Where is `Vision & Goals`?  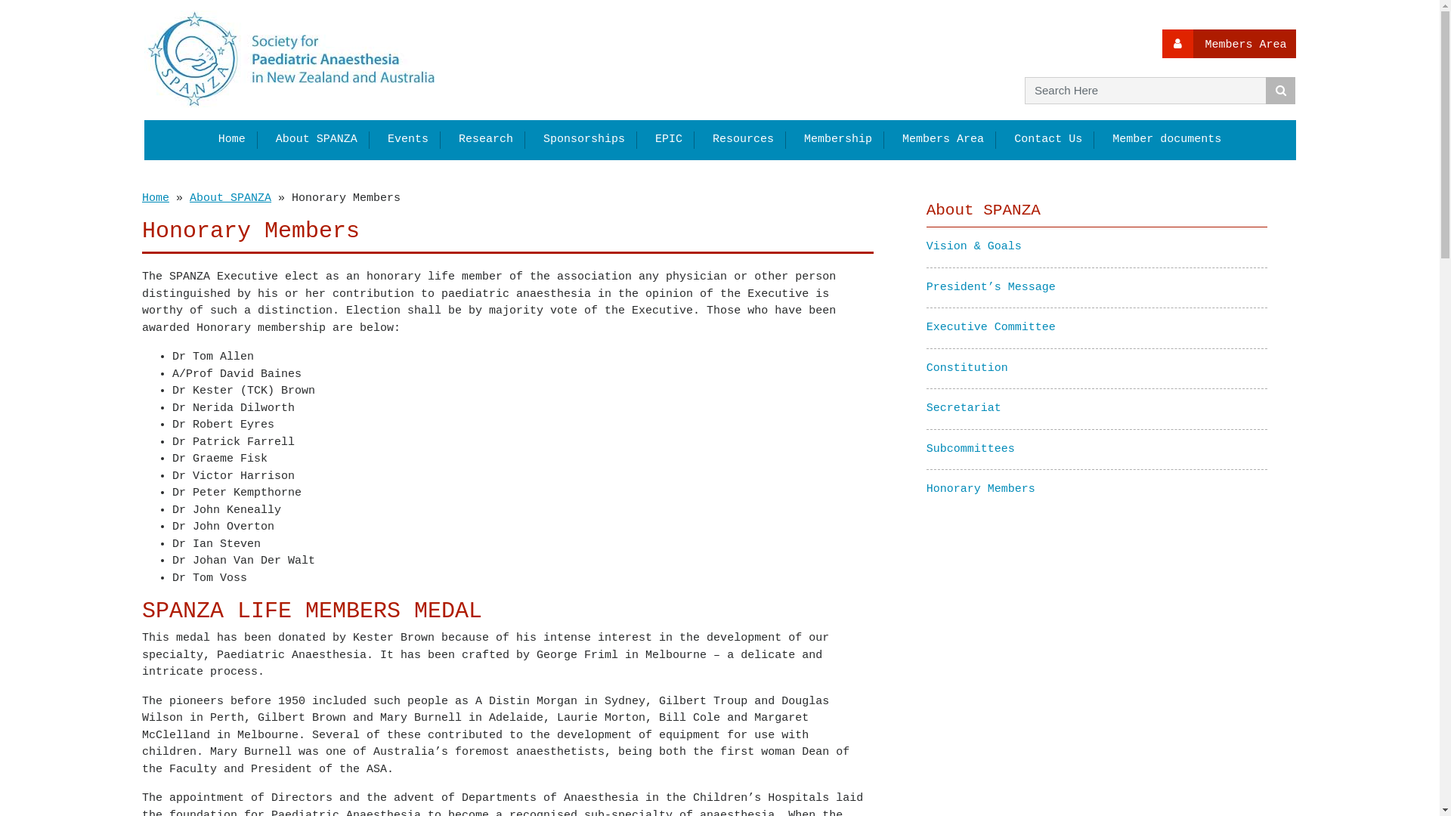
Vision & Goals is located at coordinates (974, 246).